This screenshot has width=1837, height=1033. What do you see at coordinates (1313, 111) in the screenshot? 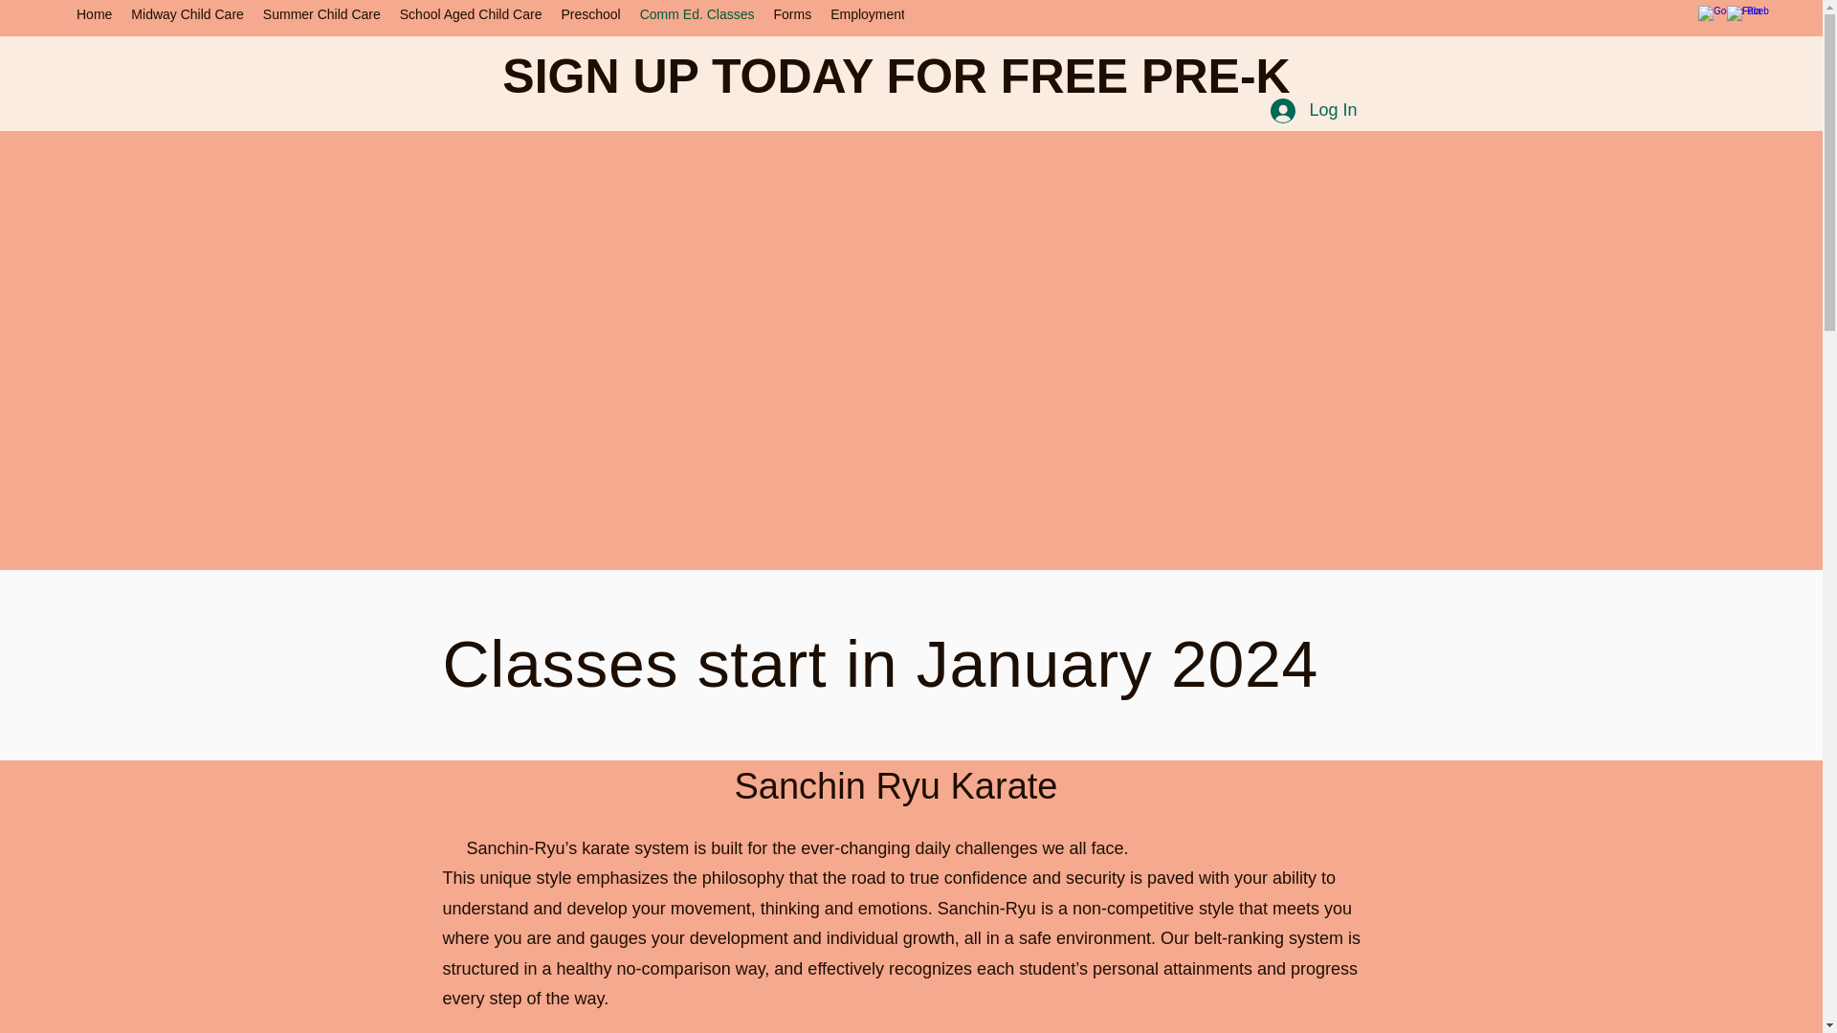
I see `Log In` at bounding box center [1313, 111].